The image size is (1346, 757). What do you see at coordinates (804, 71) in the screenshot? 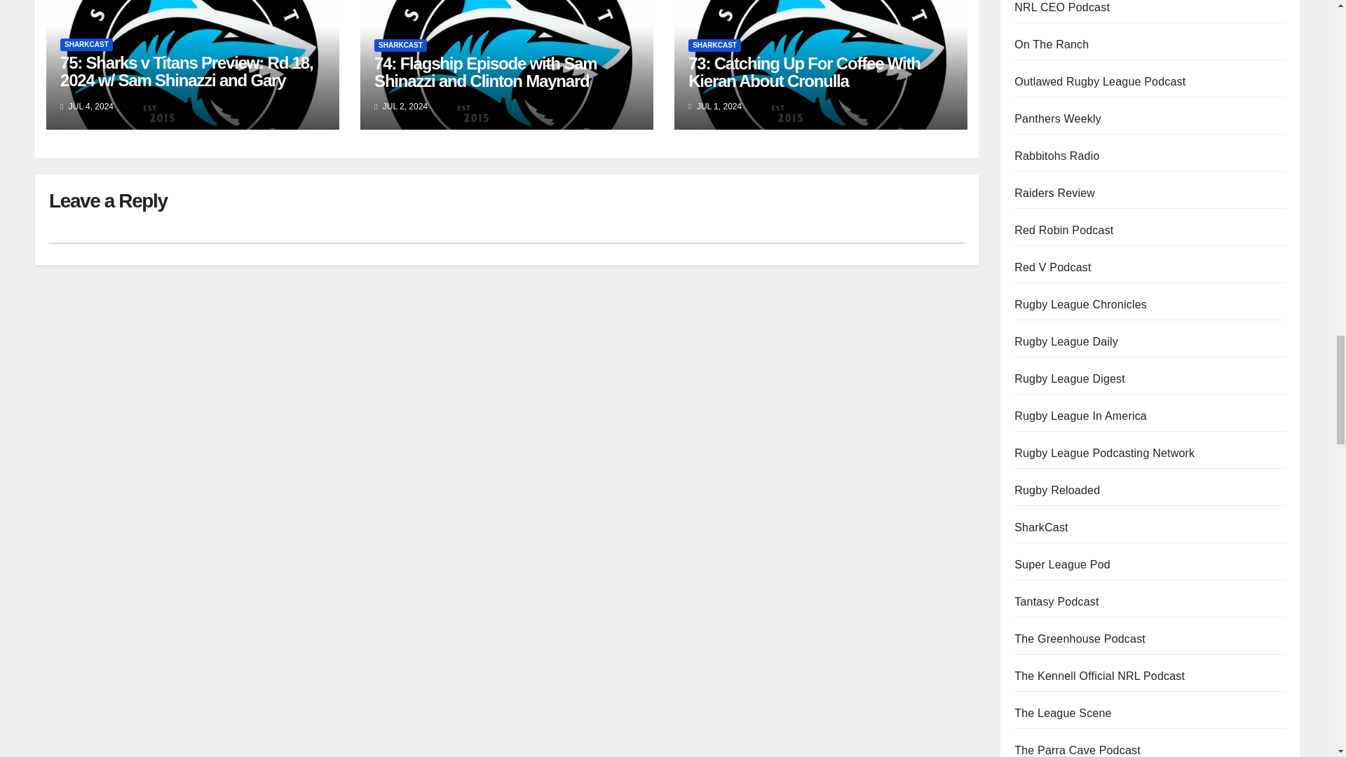
I see `73: Catching Up For Coffee With Kieran About Cronulla` at bounding box center [804, 71].